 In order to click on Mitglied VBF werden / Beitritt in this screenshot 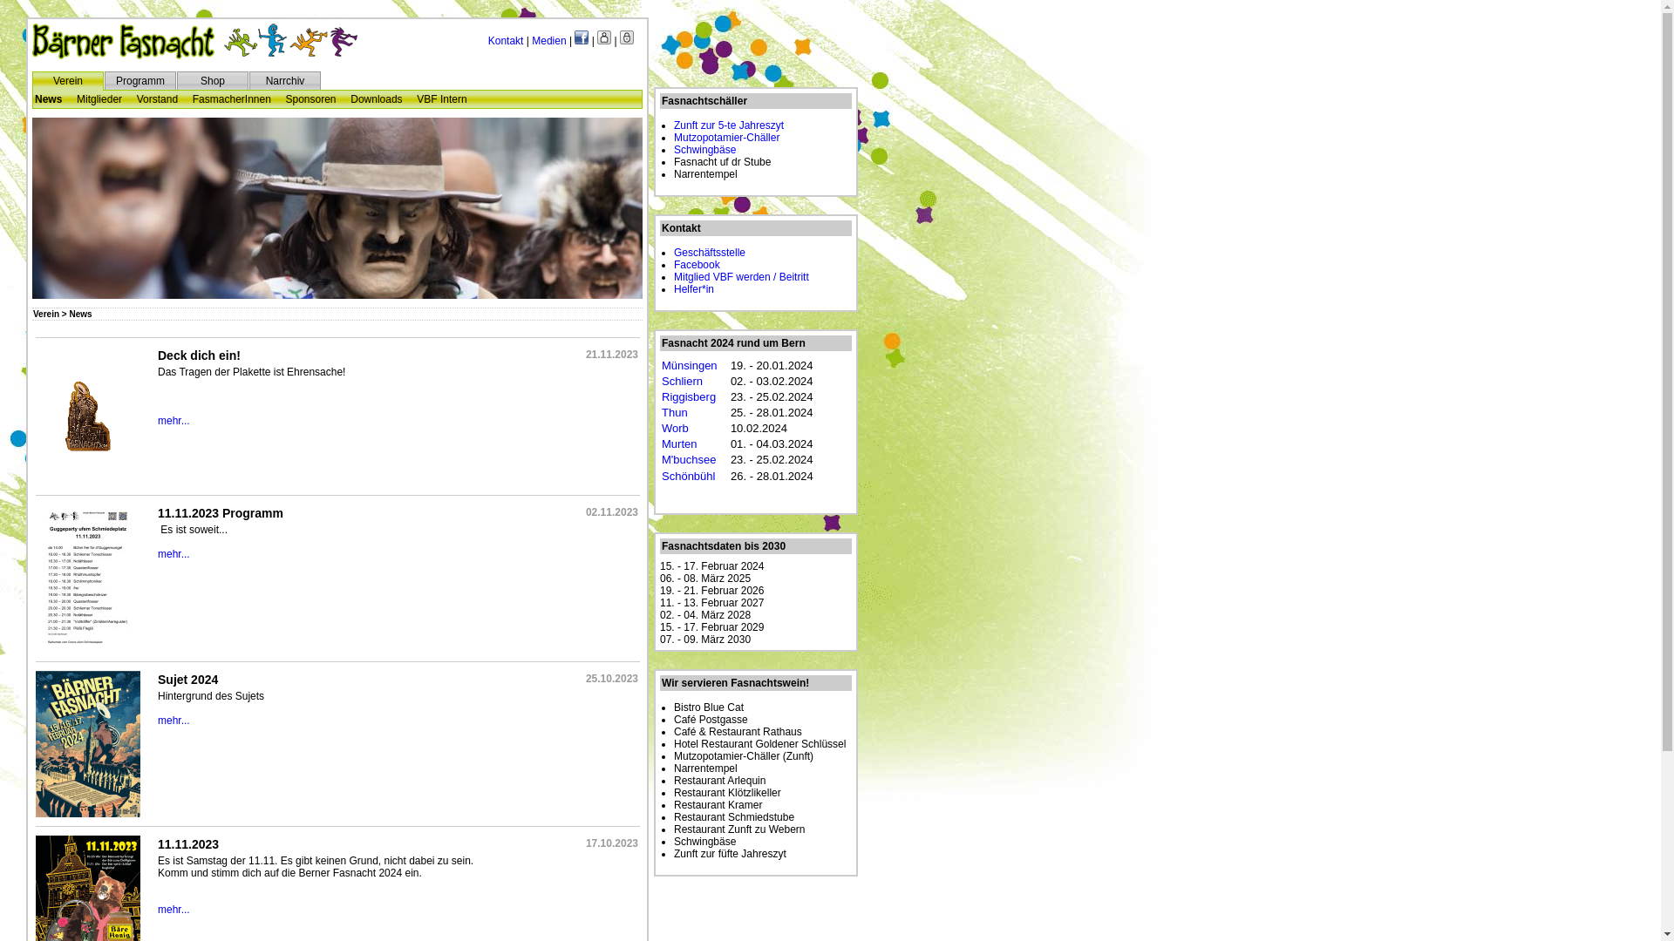, I will do `click(741, 277)`.